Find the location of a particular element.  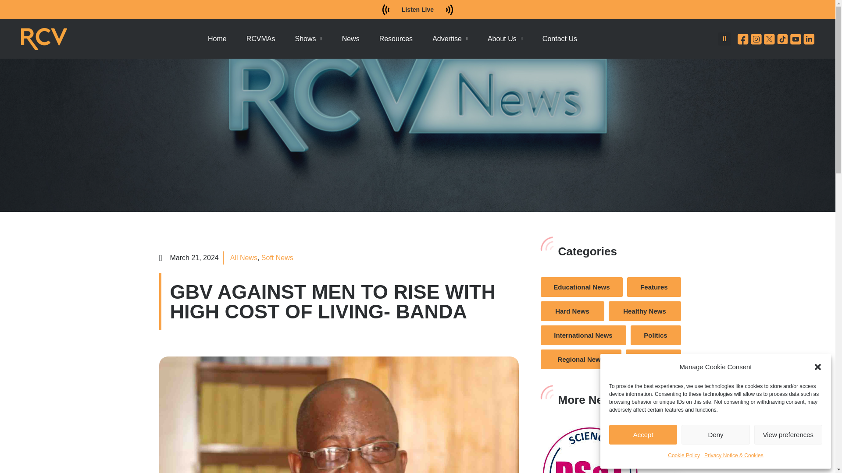

Listen Live is located at coordinates (417, 10).